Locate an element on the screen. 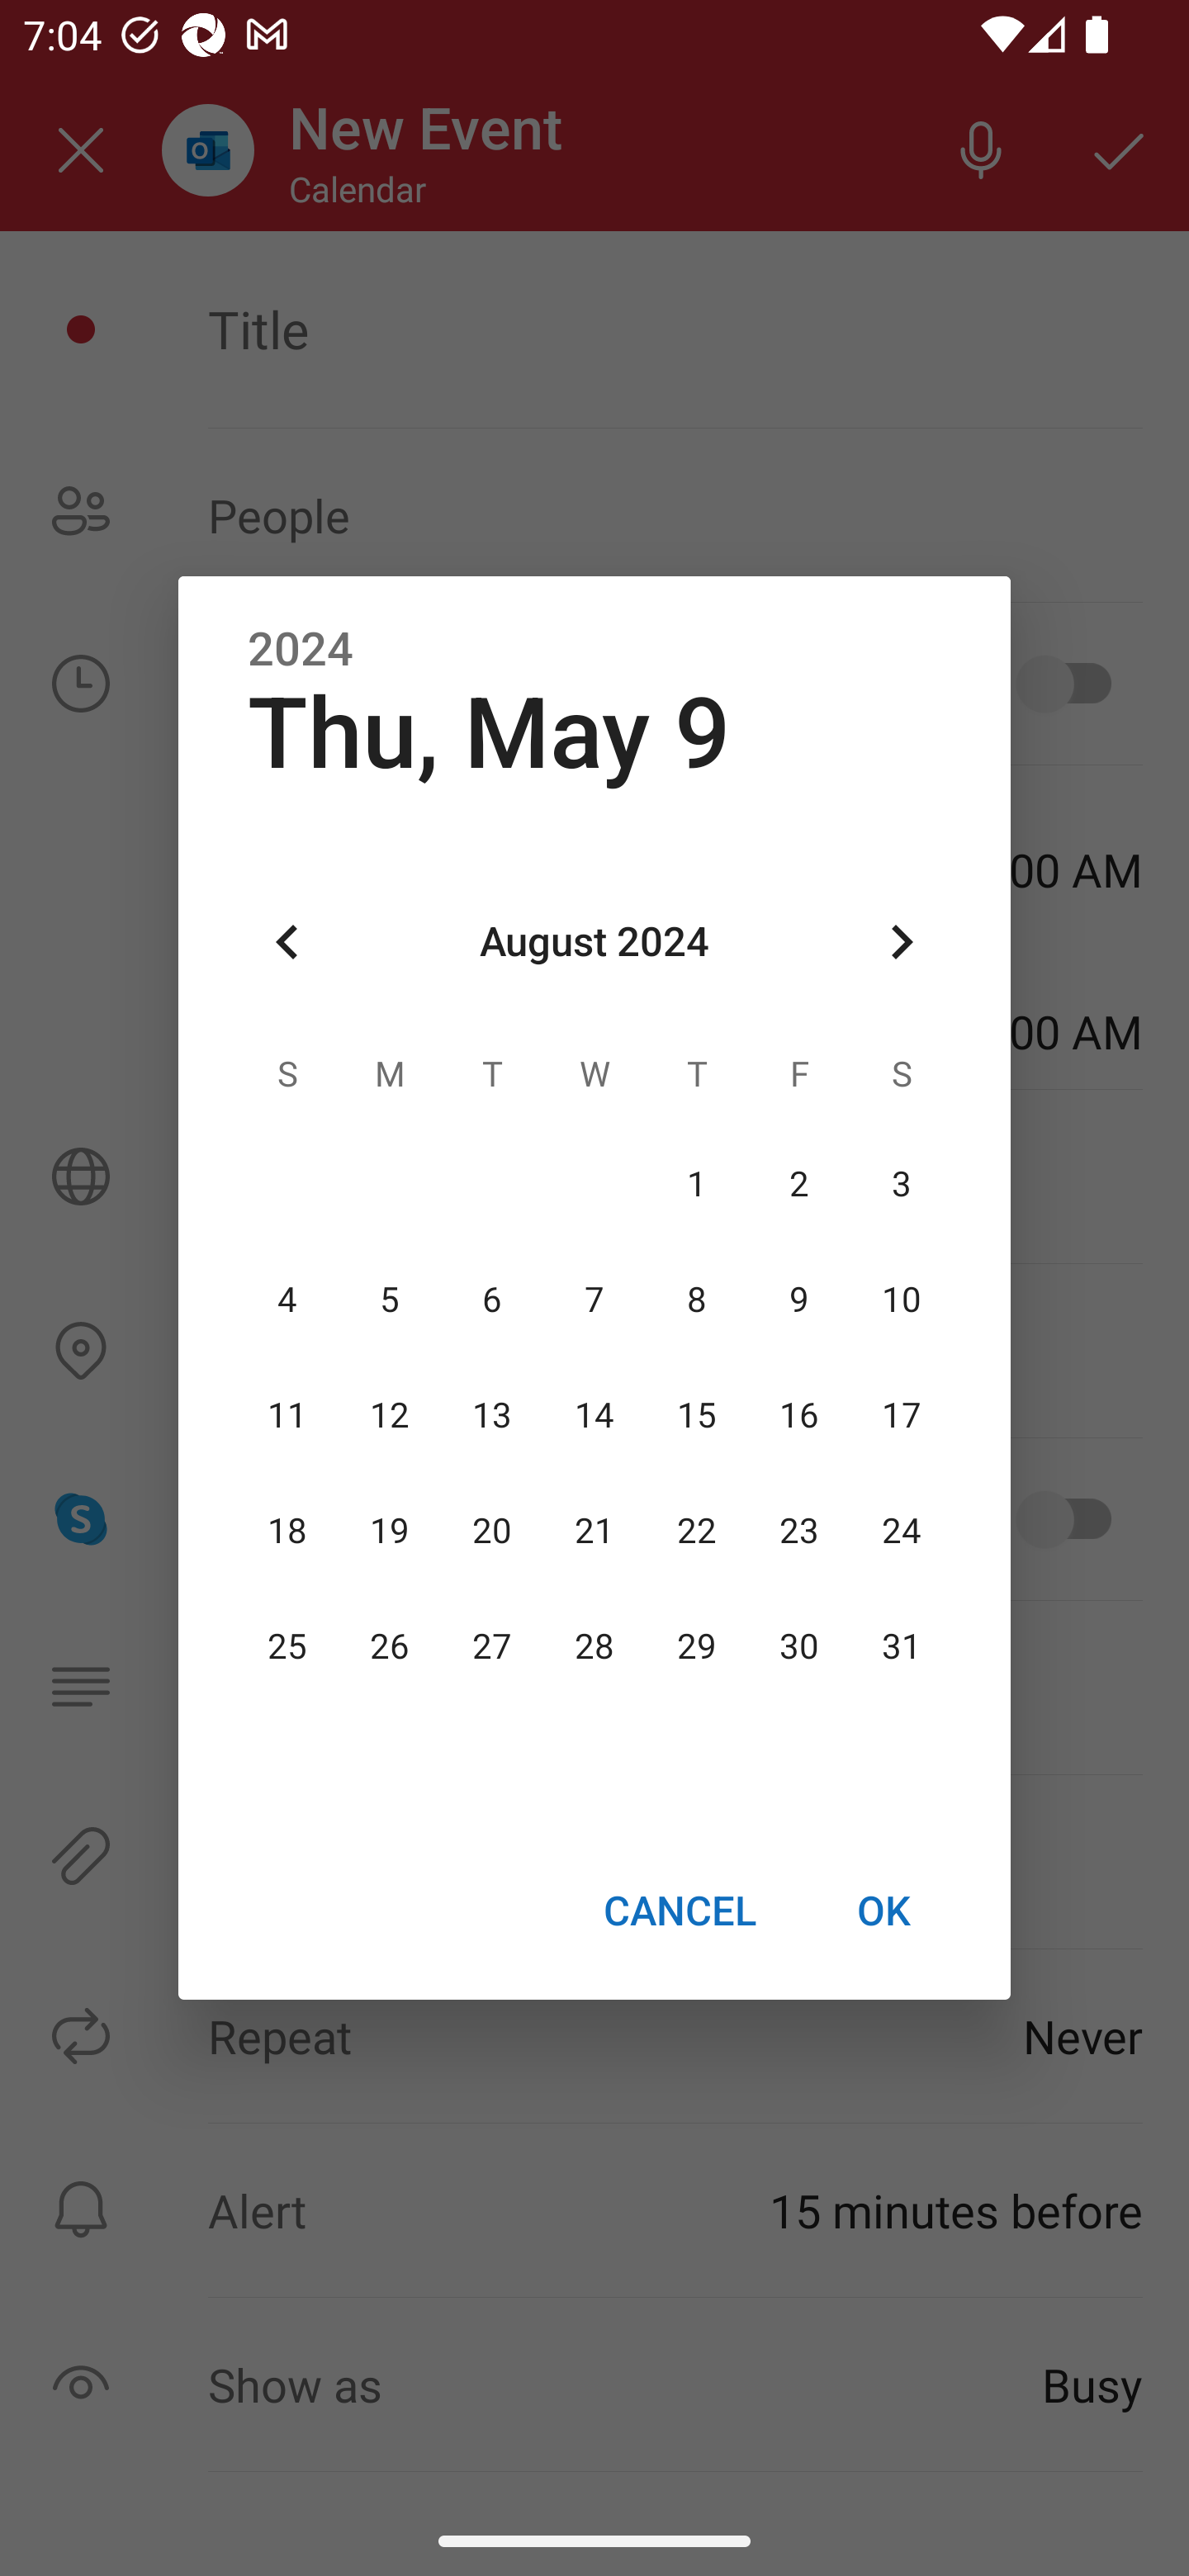 The width and height of the screenshot is (1189, 2576). 2024 is located at coordinates (301, 650).